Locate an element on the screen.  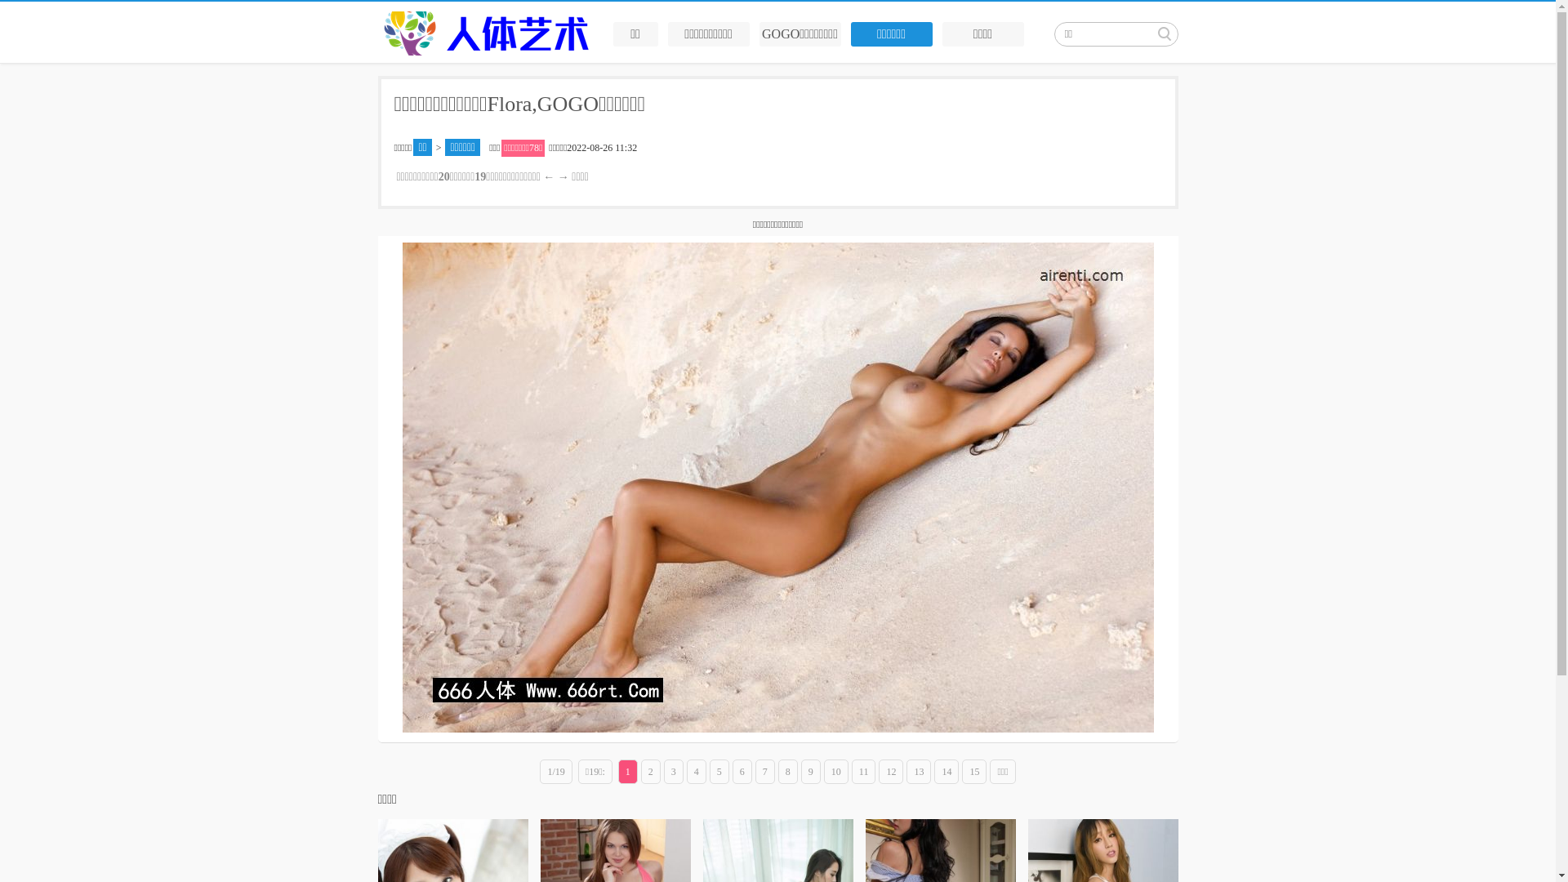
13 is located at coordinates (919, 772).